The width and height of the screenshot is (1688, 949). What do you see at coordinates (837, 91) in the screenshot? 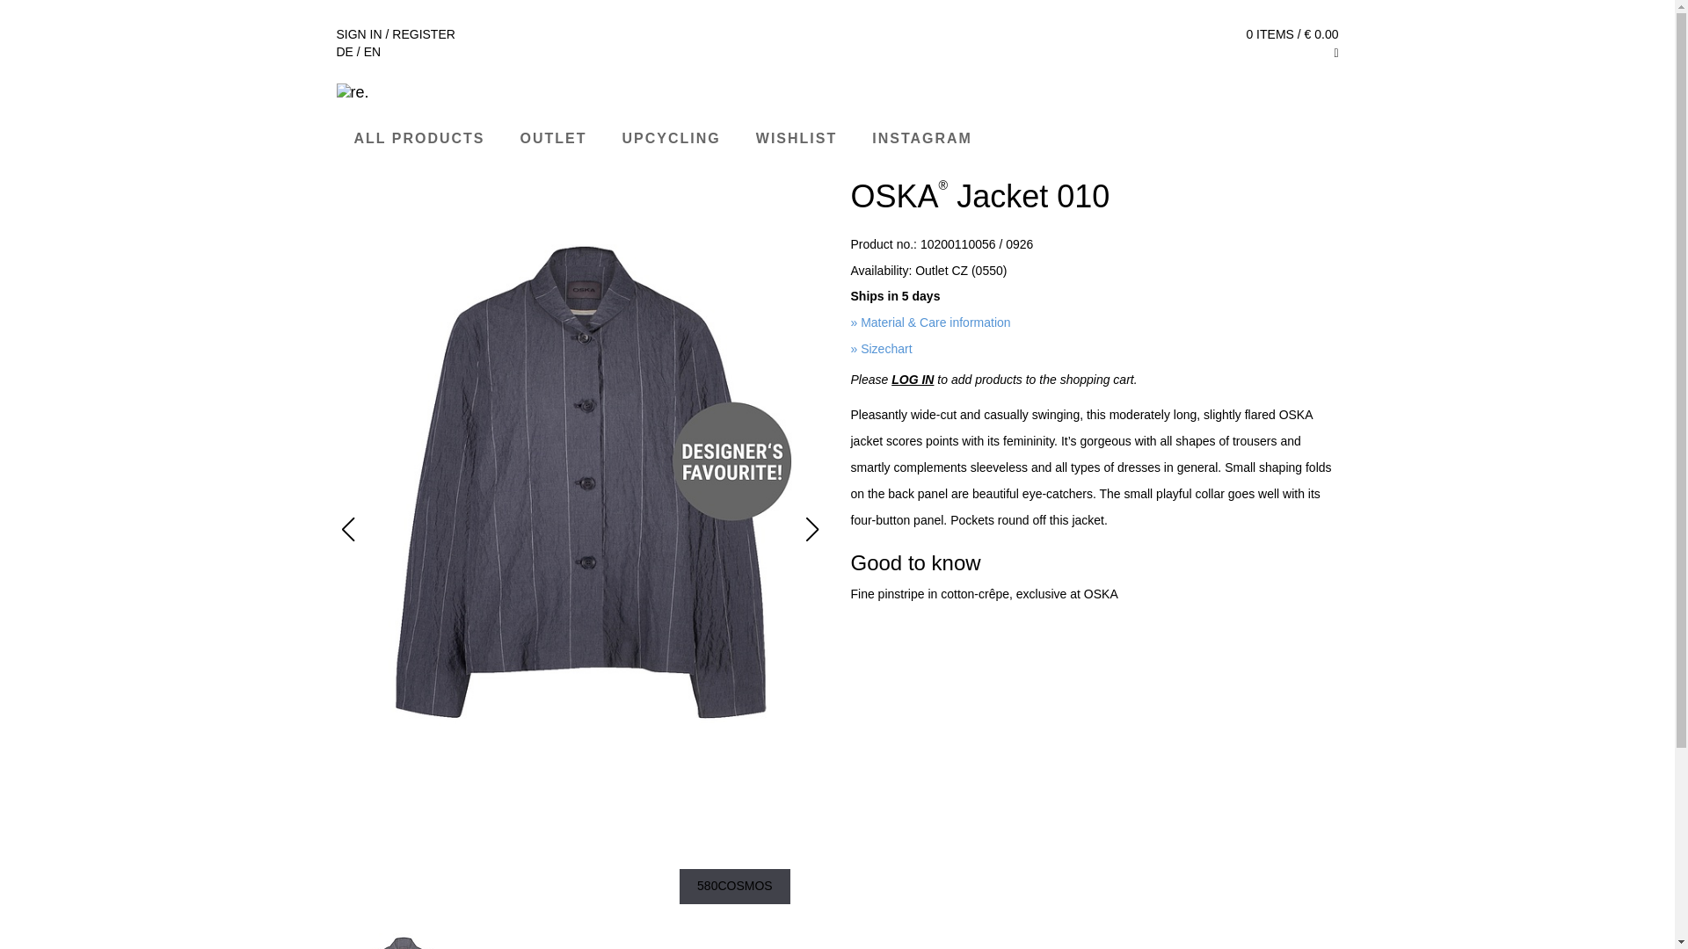
I see `re.` at bounding box center [837, 91].